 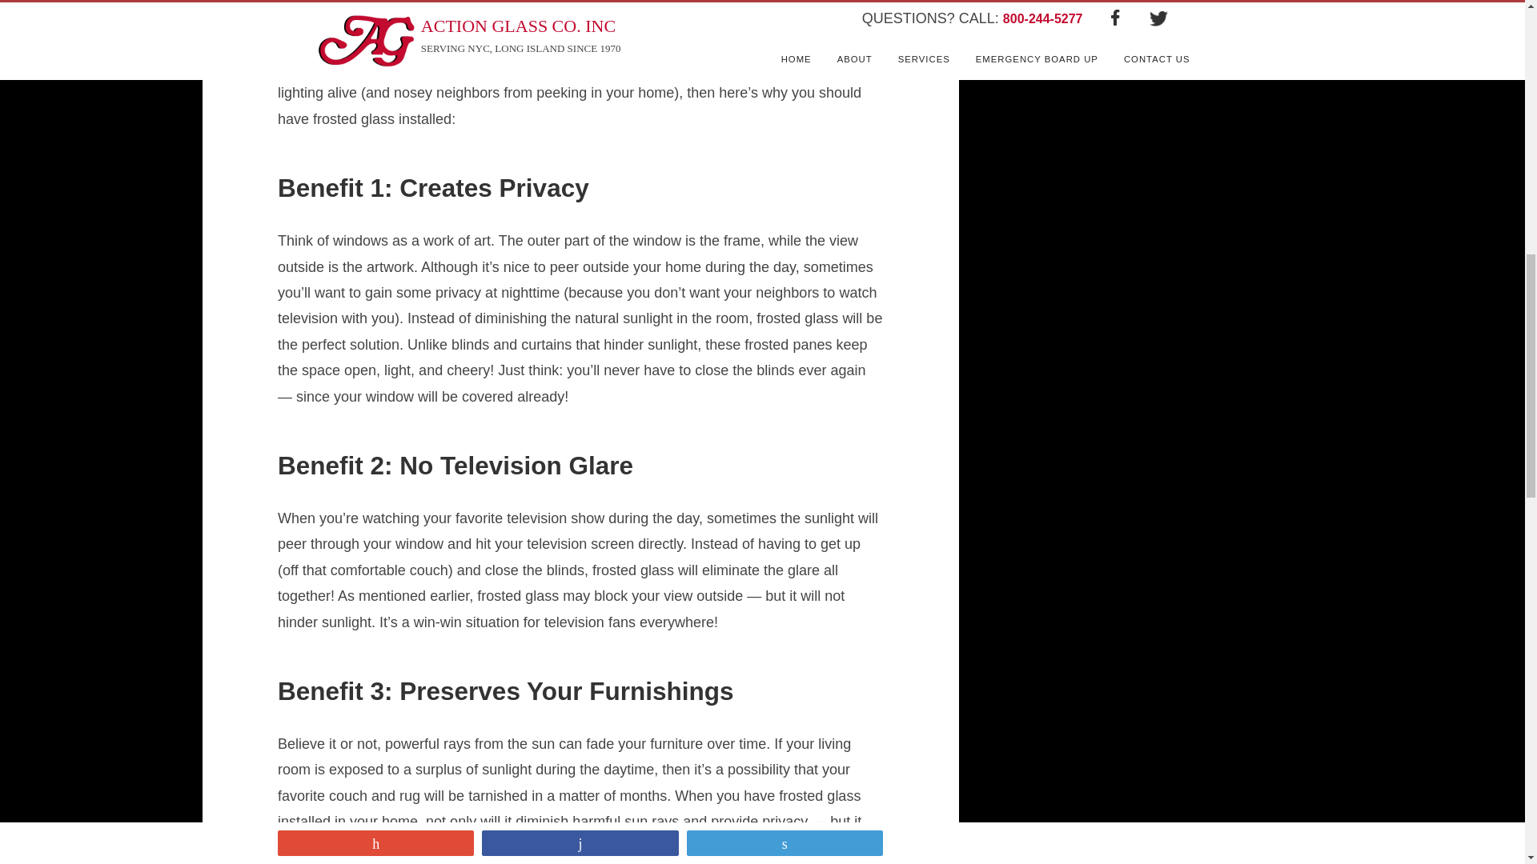 What do you see at coordinates (845, 42) in the screenshot?
I see `privacy` at bounding box center [845, 42].